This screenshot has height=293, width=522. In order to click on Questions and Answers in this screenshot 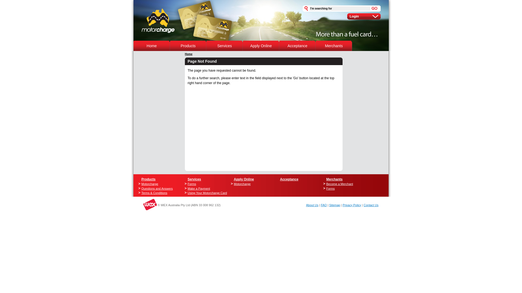, I will do `click(159, 188)`.